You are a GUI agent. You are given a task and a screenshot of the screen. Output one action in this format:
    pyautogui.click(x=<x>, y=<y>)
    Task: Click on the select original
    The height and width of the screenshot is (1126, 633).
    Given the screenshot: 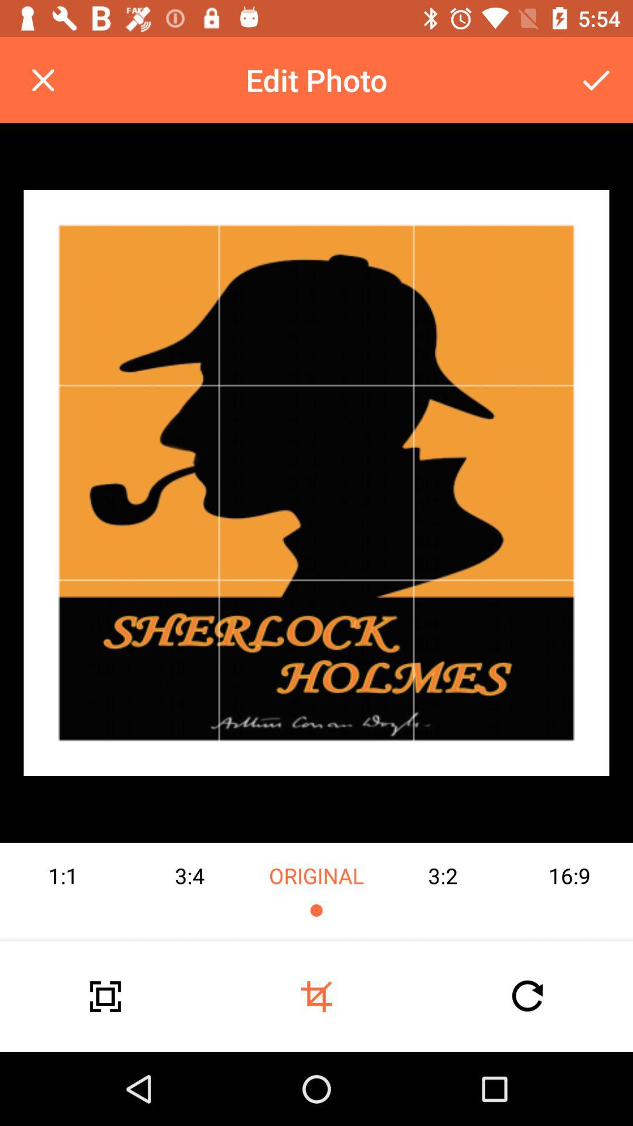 What is the action you would take?
    pyautogui.click(x=316, y=891)
    